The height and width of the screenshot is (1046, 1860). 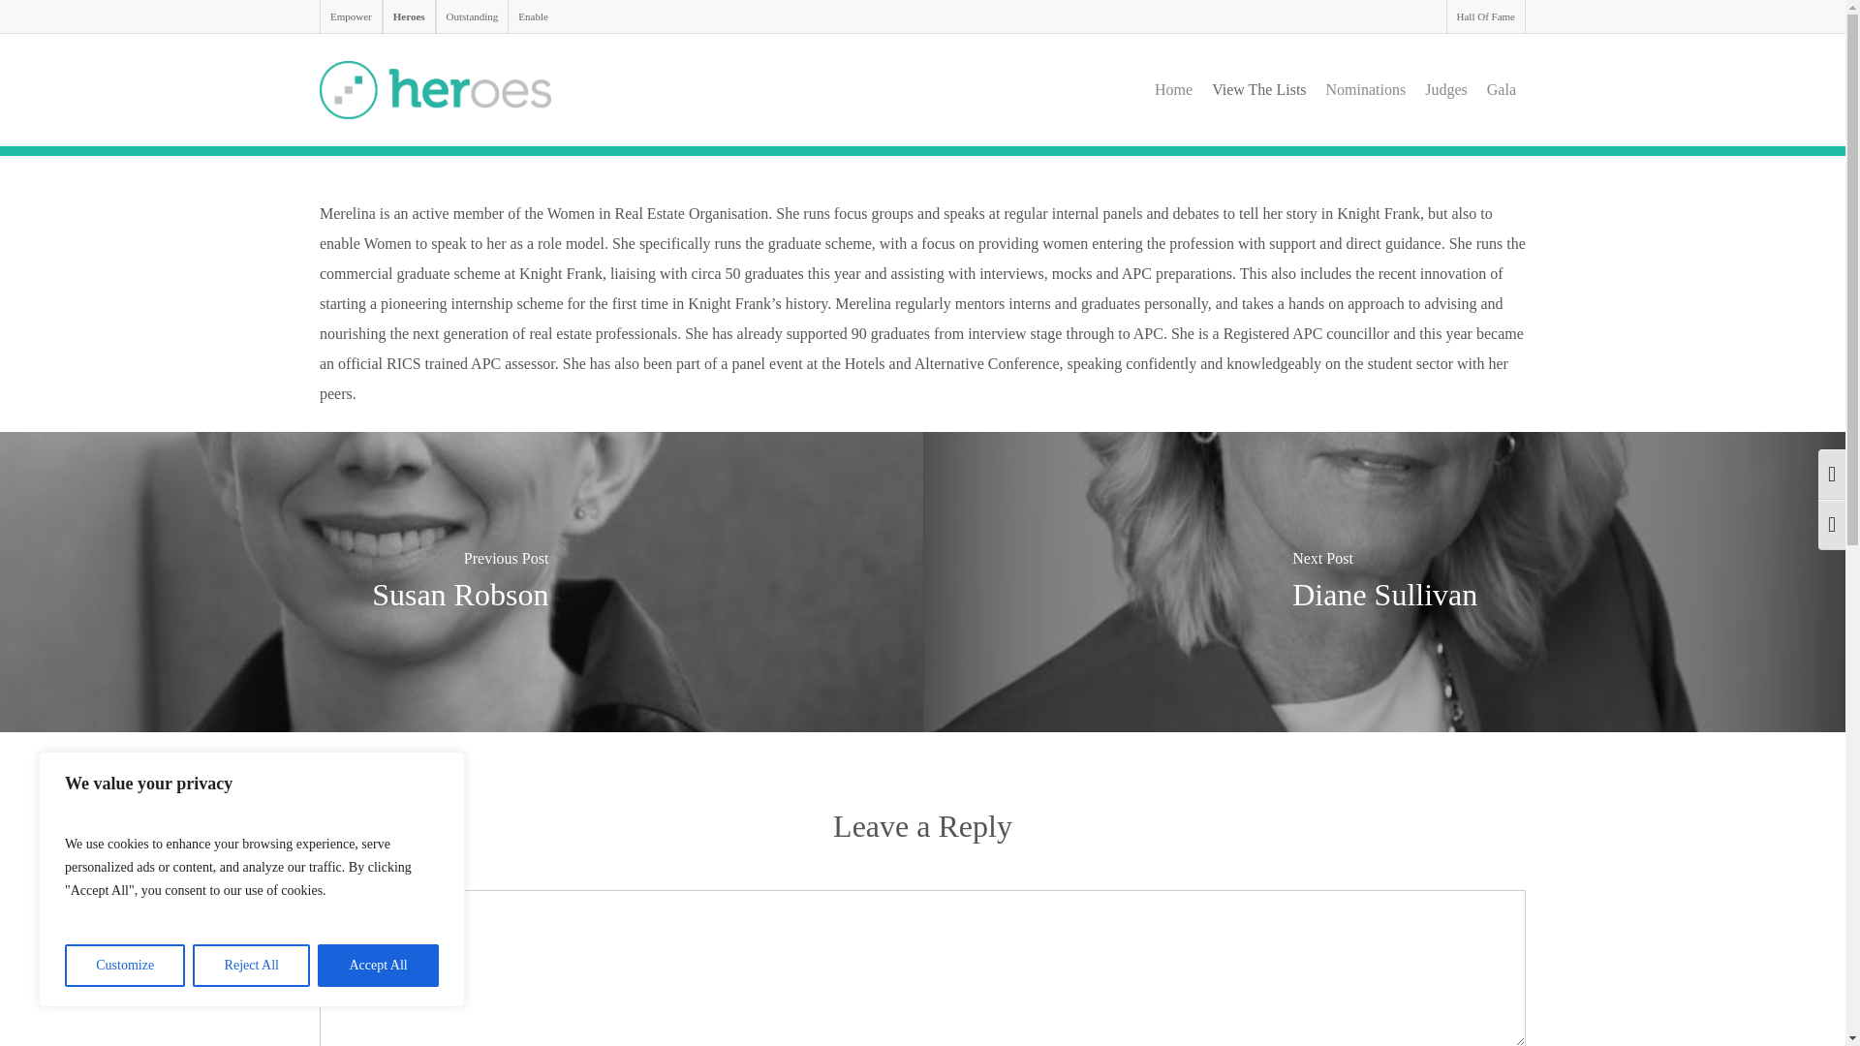 What do you see at coordinates (409, 16) in the screenshot?
I see `Heroes` at bounding box center [409, 16].